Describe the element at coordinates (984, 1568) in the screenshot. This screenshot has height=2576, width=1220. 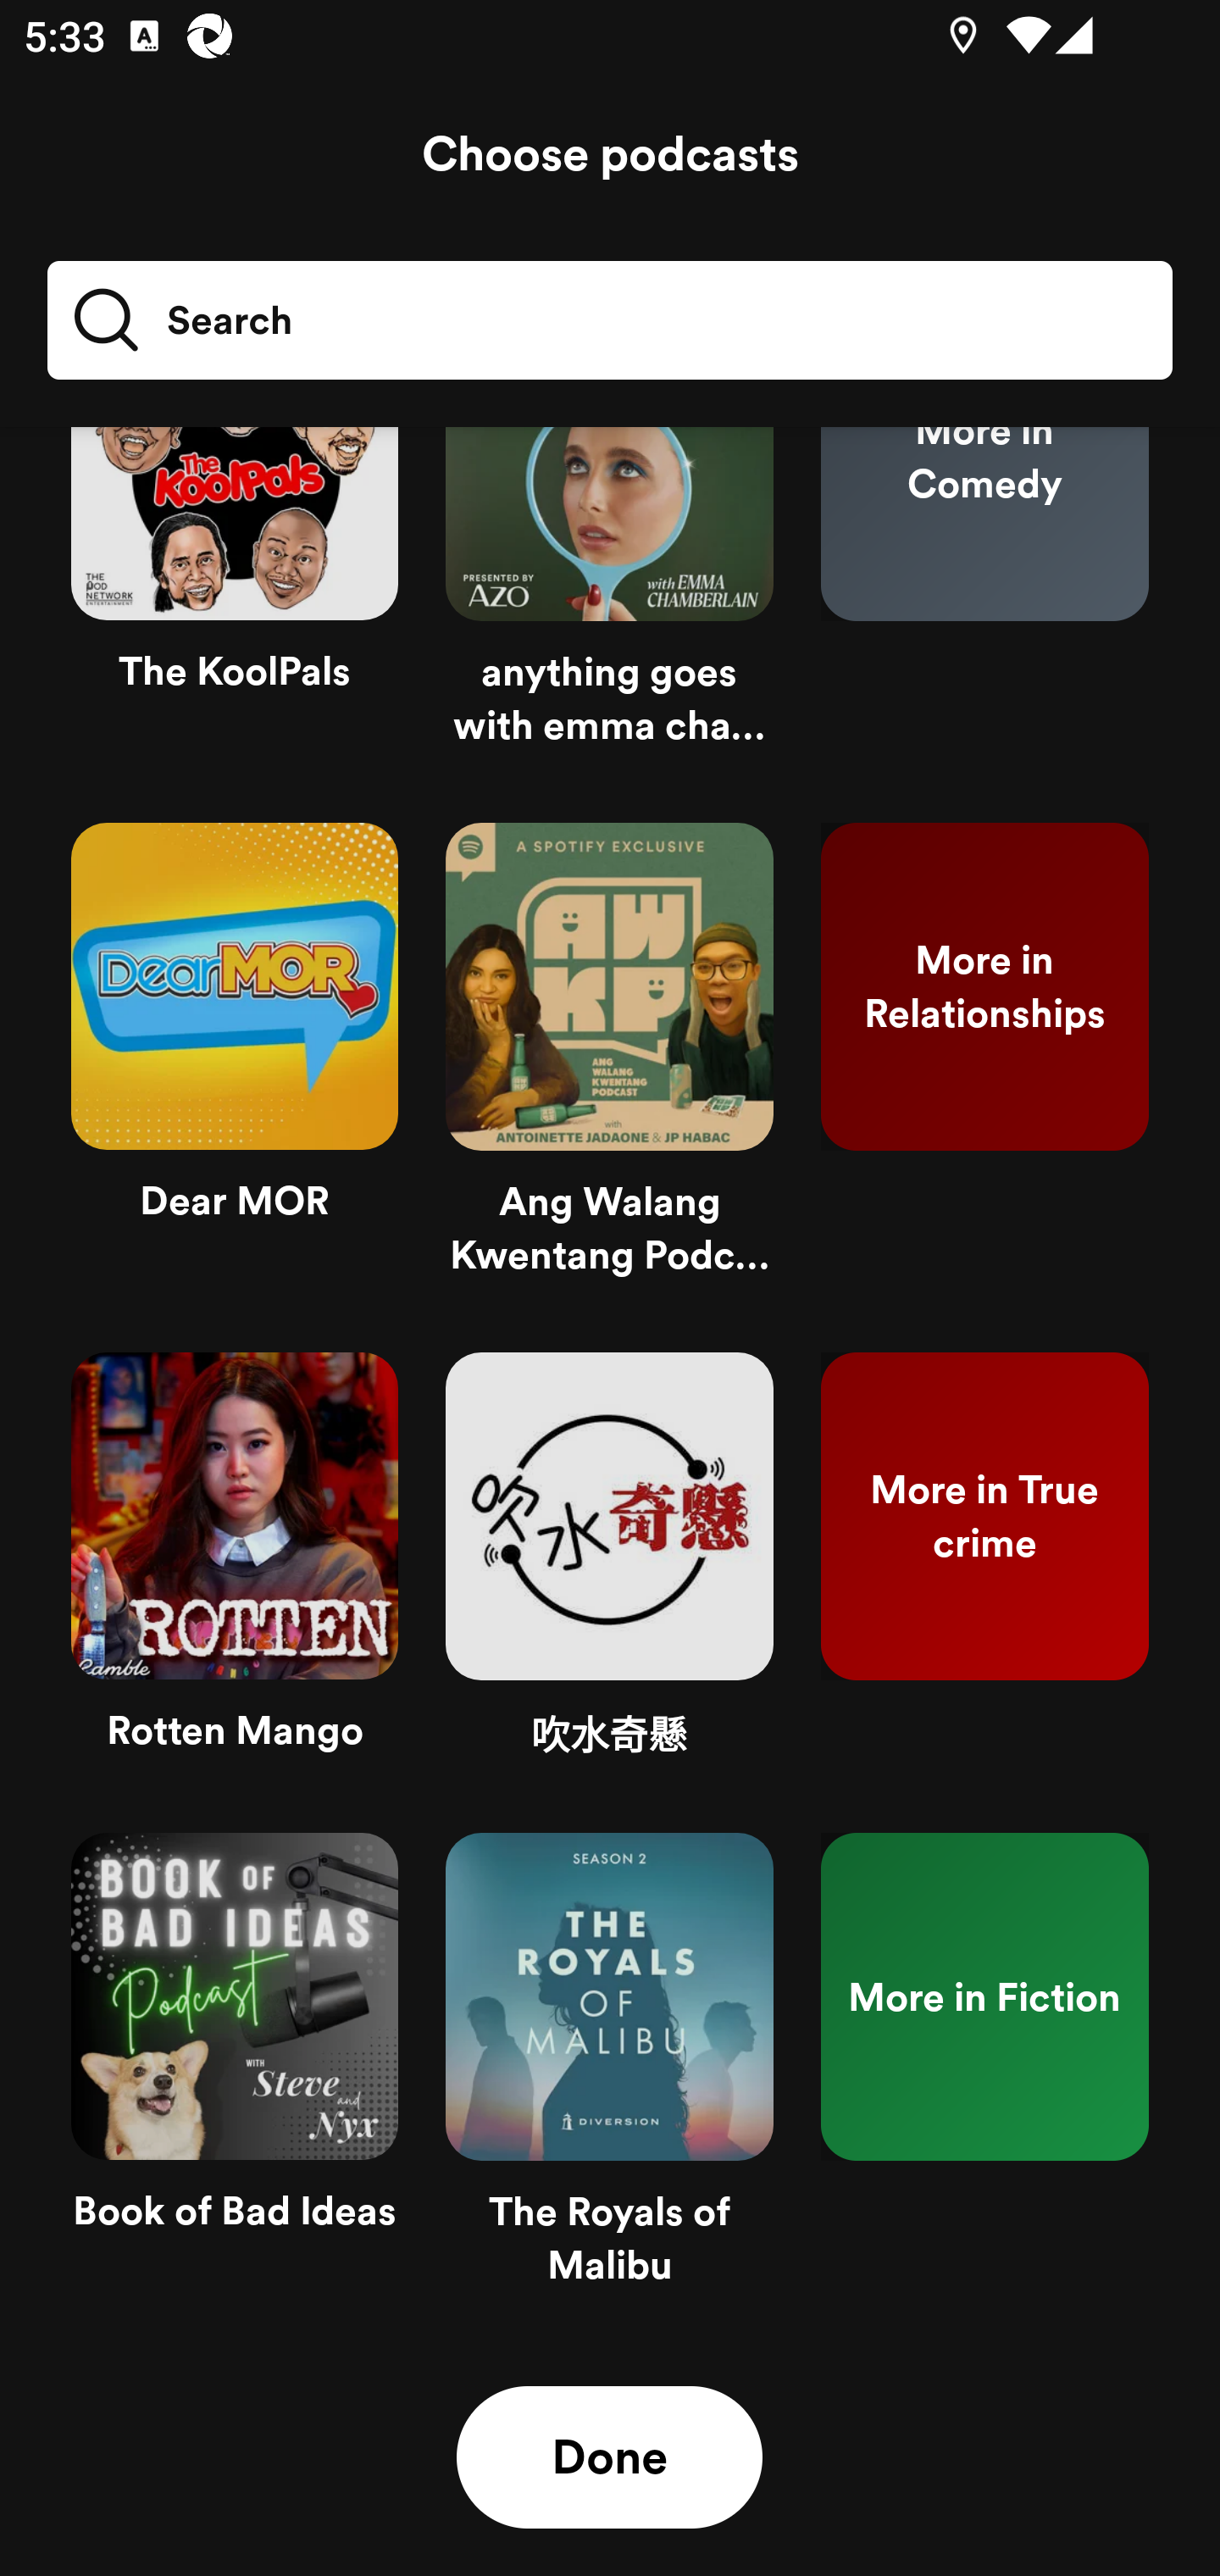
I see `More in True crime` at that location.